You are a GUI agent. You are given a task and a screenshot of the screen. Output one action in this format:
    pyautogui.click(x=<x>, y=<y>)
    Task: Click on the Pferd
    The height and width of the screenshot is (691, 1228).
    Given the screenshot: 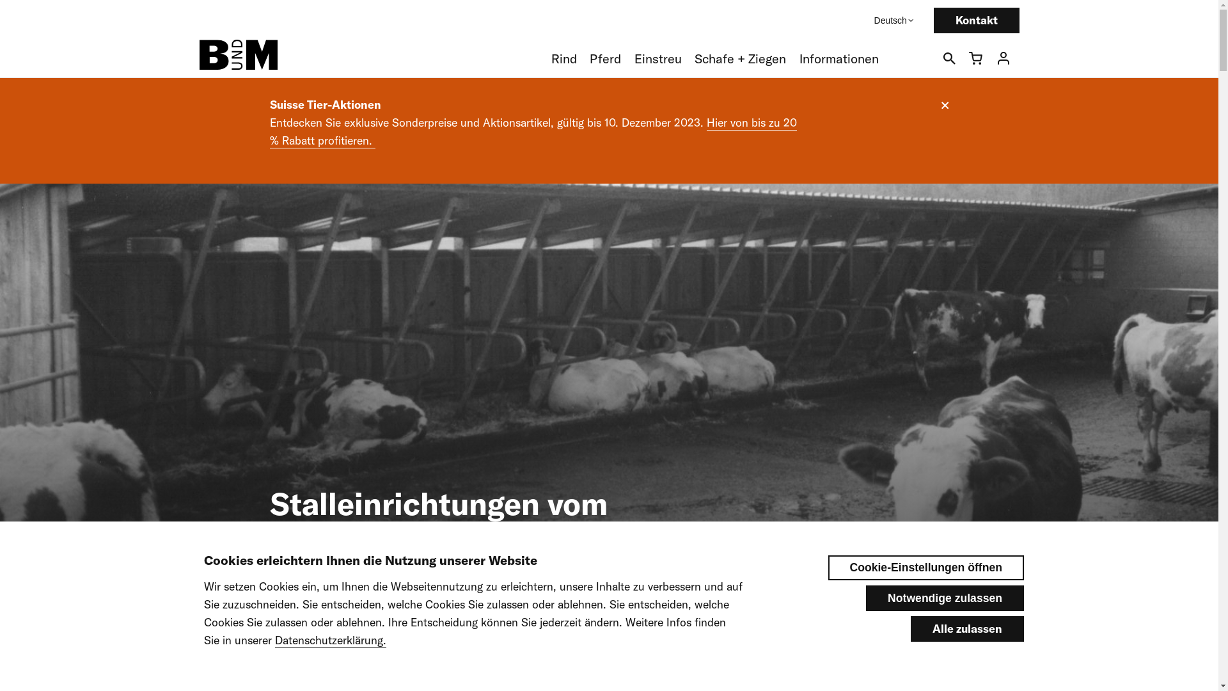 What is the action you would take?
    pyautogui.click(x=605, y=59)
    